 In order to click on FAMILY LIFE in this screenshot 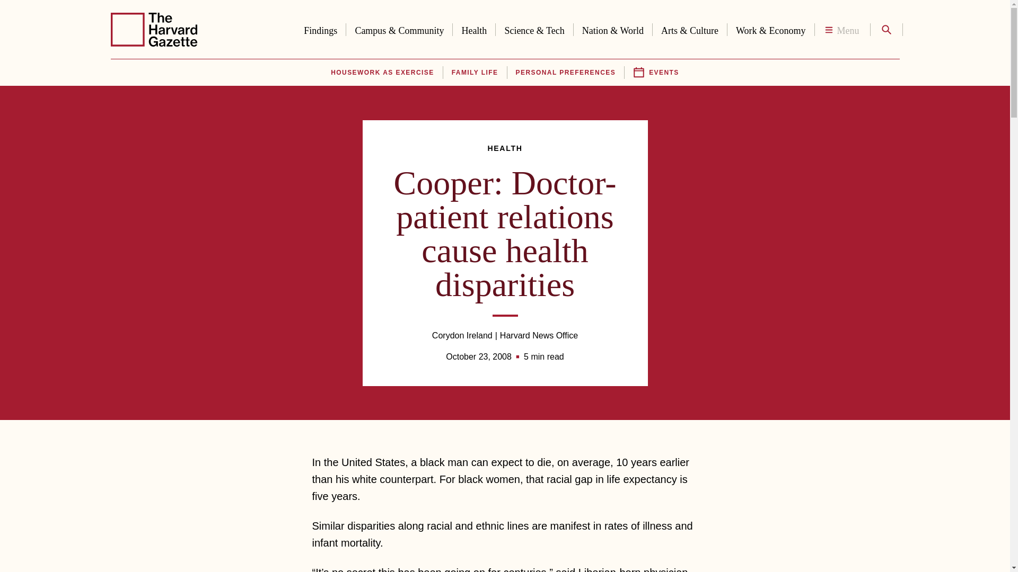, I will do `click(475, 73)`.